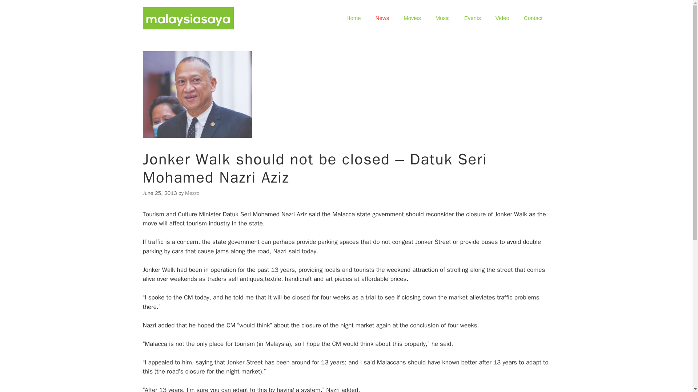  I want to click on Movies, so click(412, 18).